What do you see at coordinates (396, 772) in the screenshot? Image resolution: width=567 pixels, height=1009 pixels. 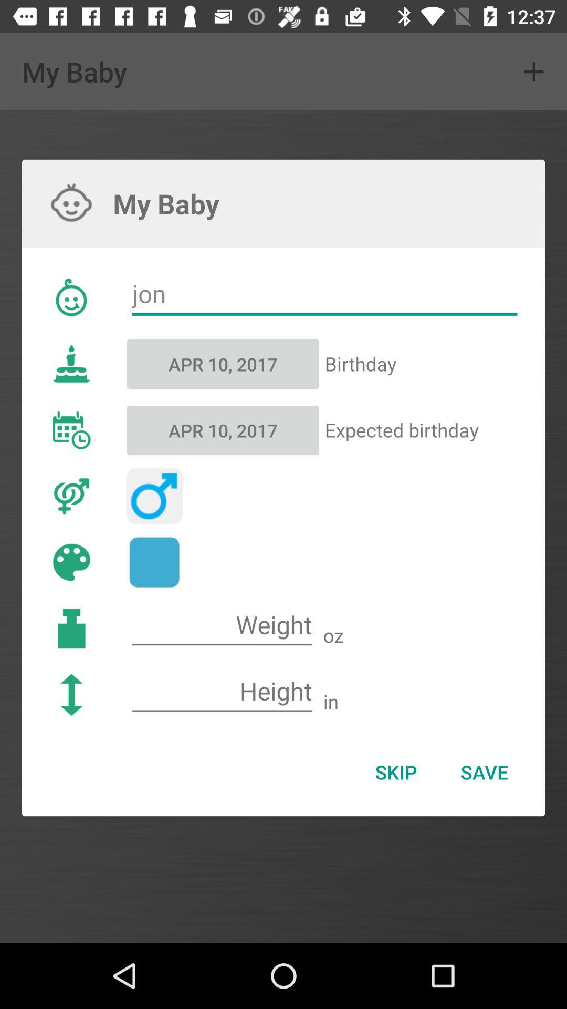 I see `open icon next to the save` at bounding box center [396, 772].